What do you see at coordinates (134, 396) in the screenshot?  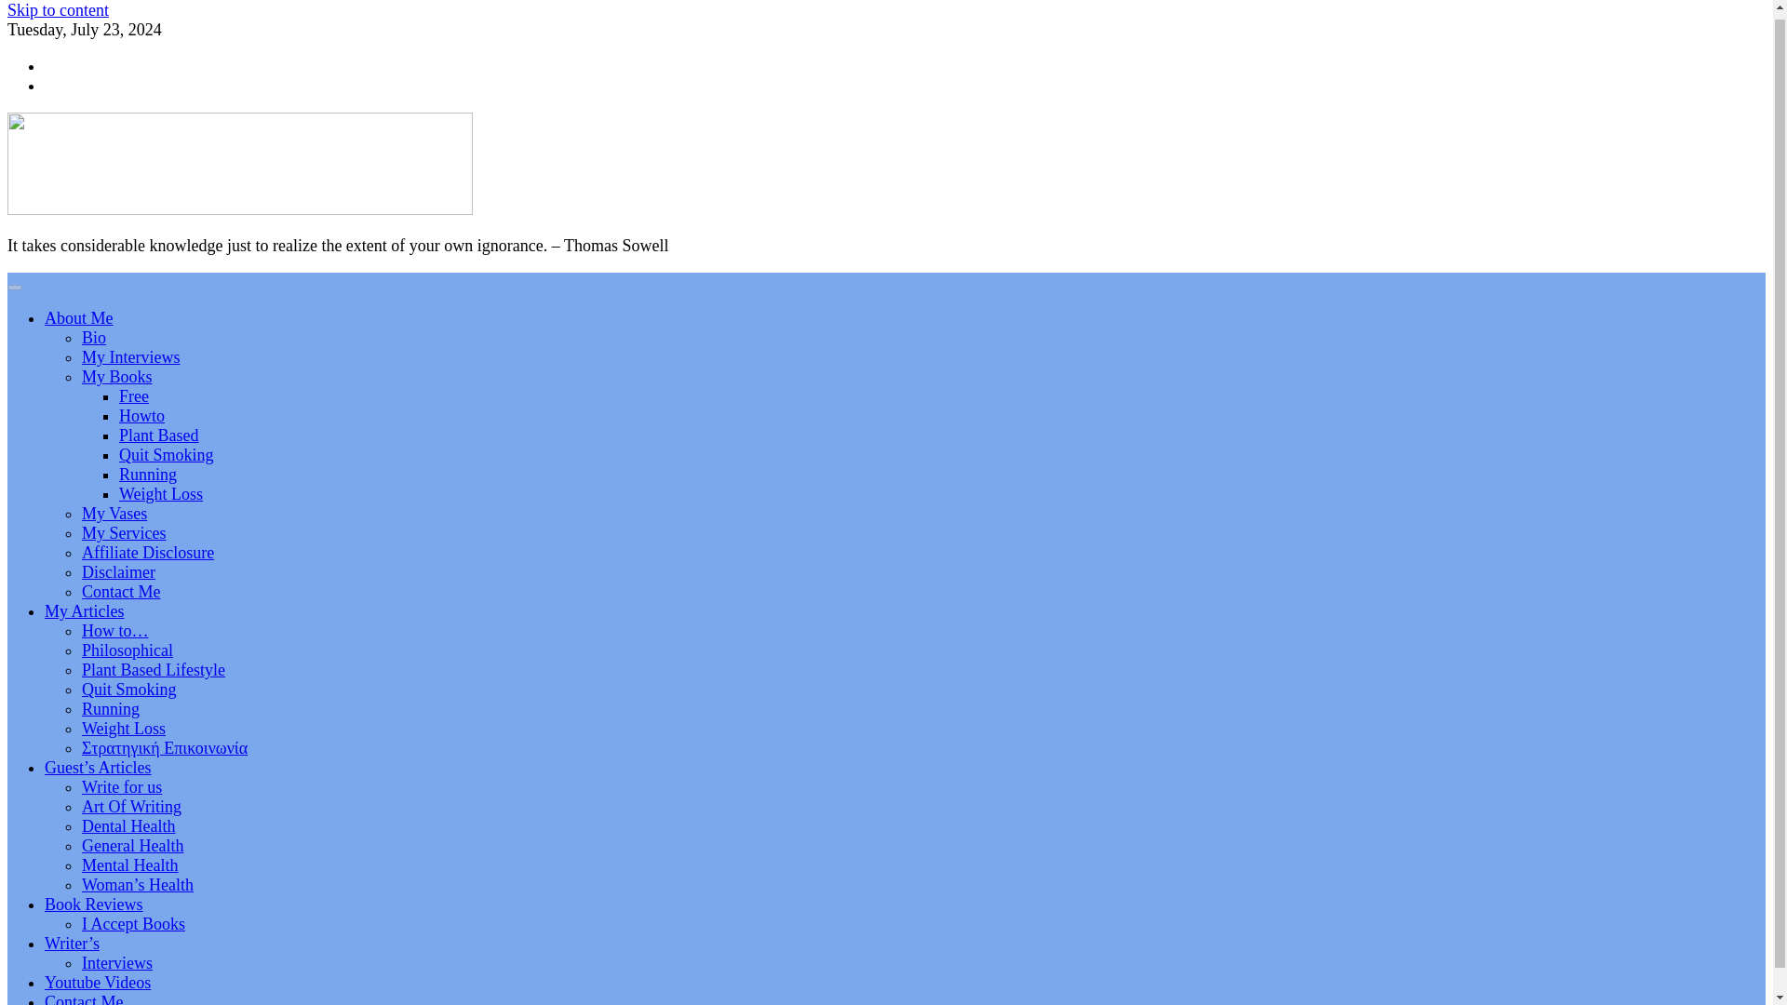 I see `Free` at bounding box center [134, 396].